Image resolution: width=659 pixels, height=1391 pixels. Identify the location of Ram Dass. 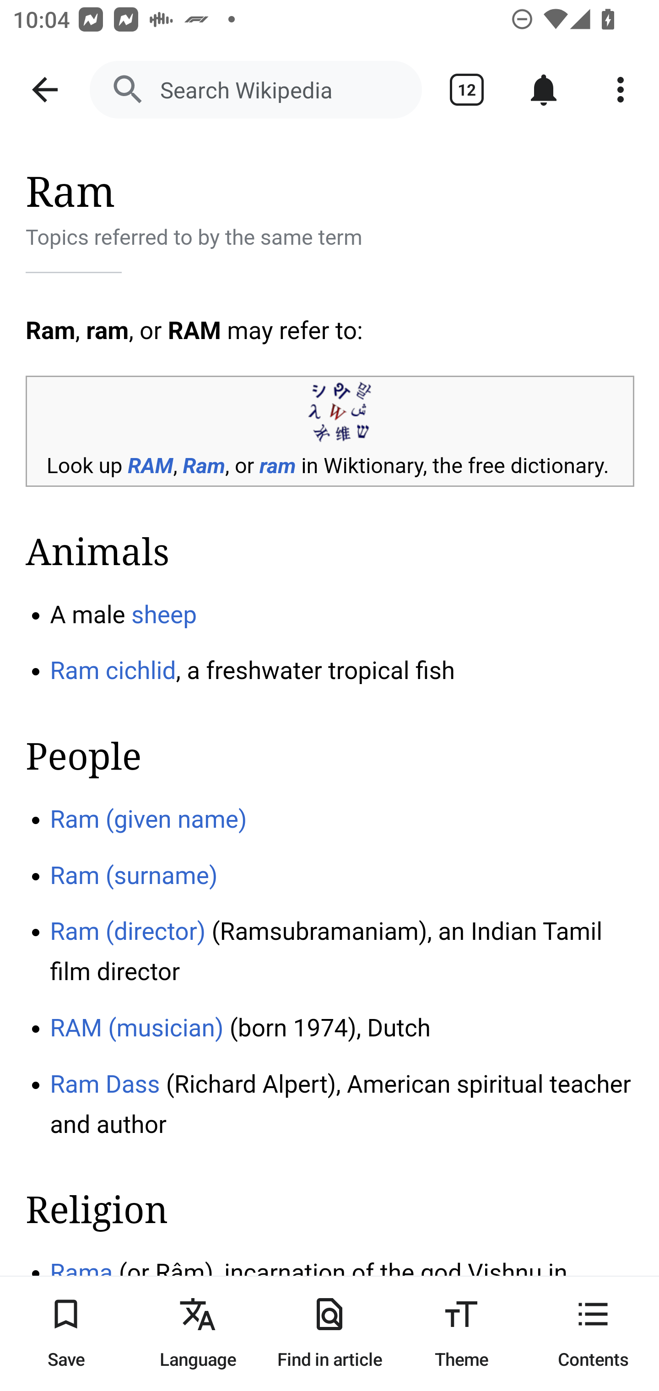
(105, 1084).